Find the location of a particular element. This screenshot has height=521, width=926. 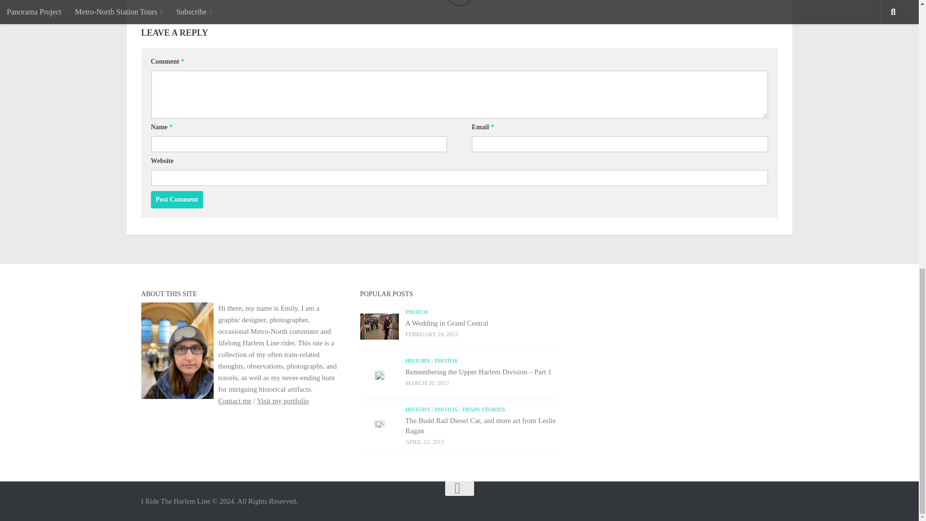

Post Comment is located at coordinates (177, 200).